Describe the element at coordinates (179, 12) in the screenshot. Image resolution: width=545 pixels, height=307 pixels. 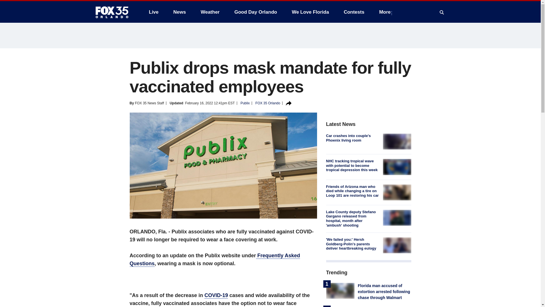
I see `News` at that location.